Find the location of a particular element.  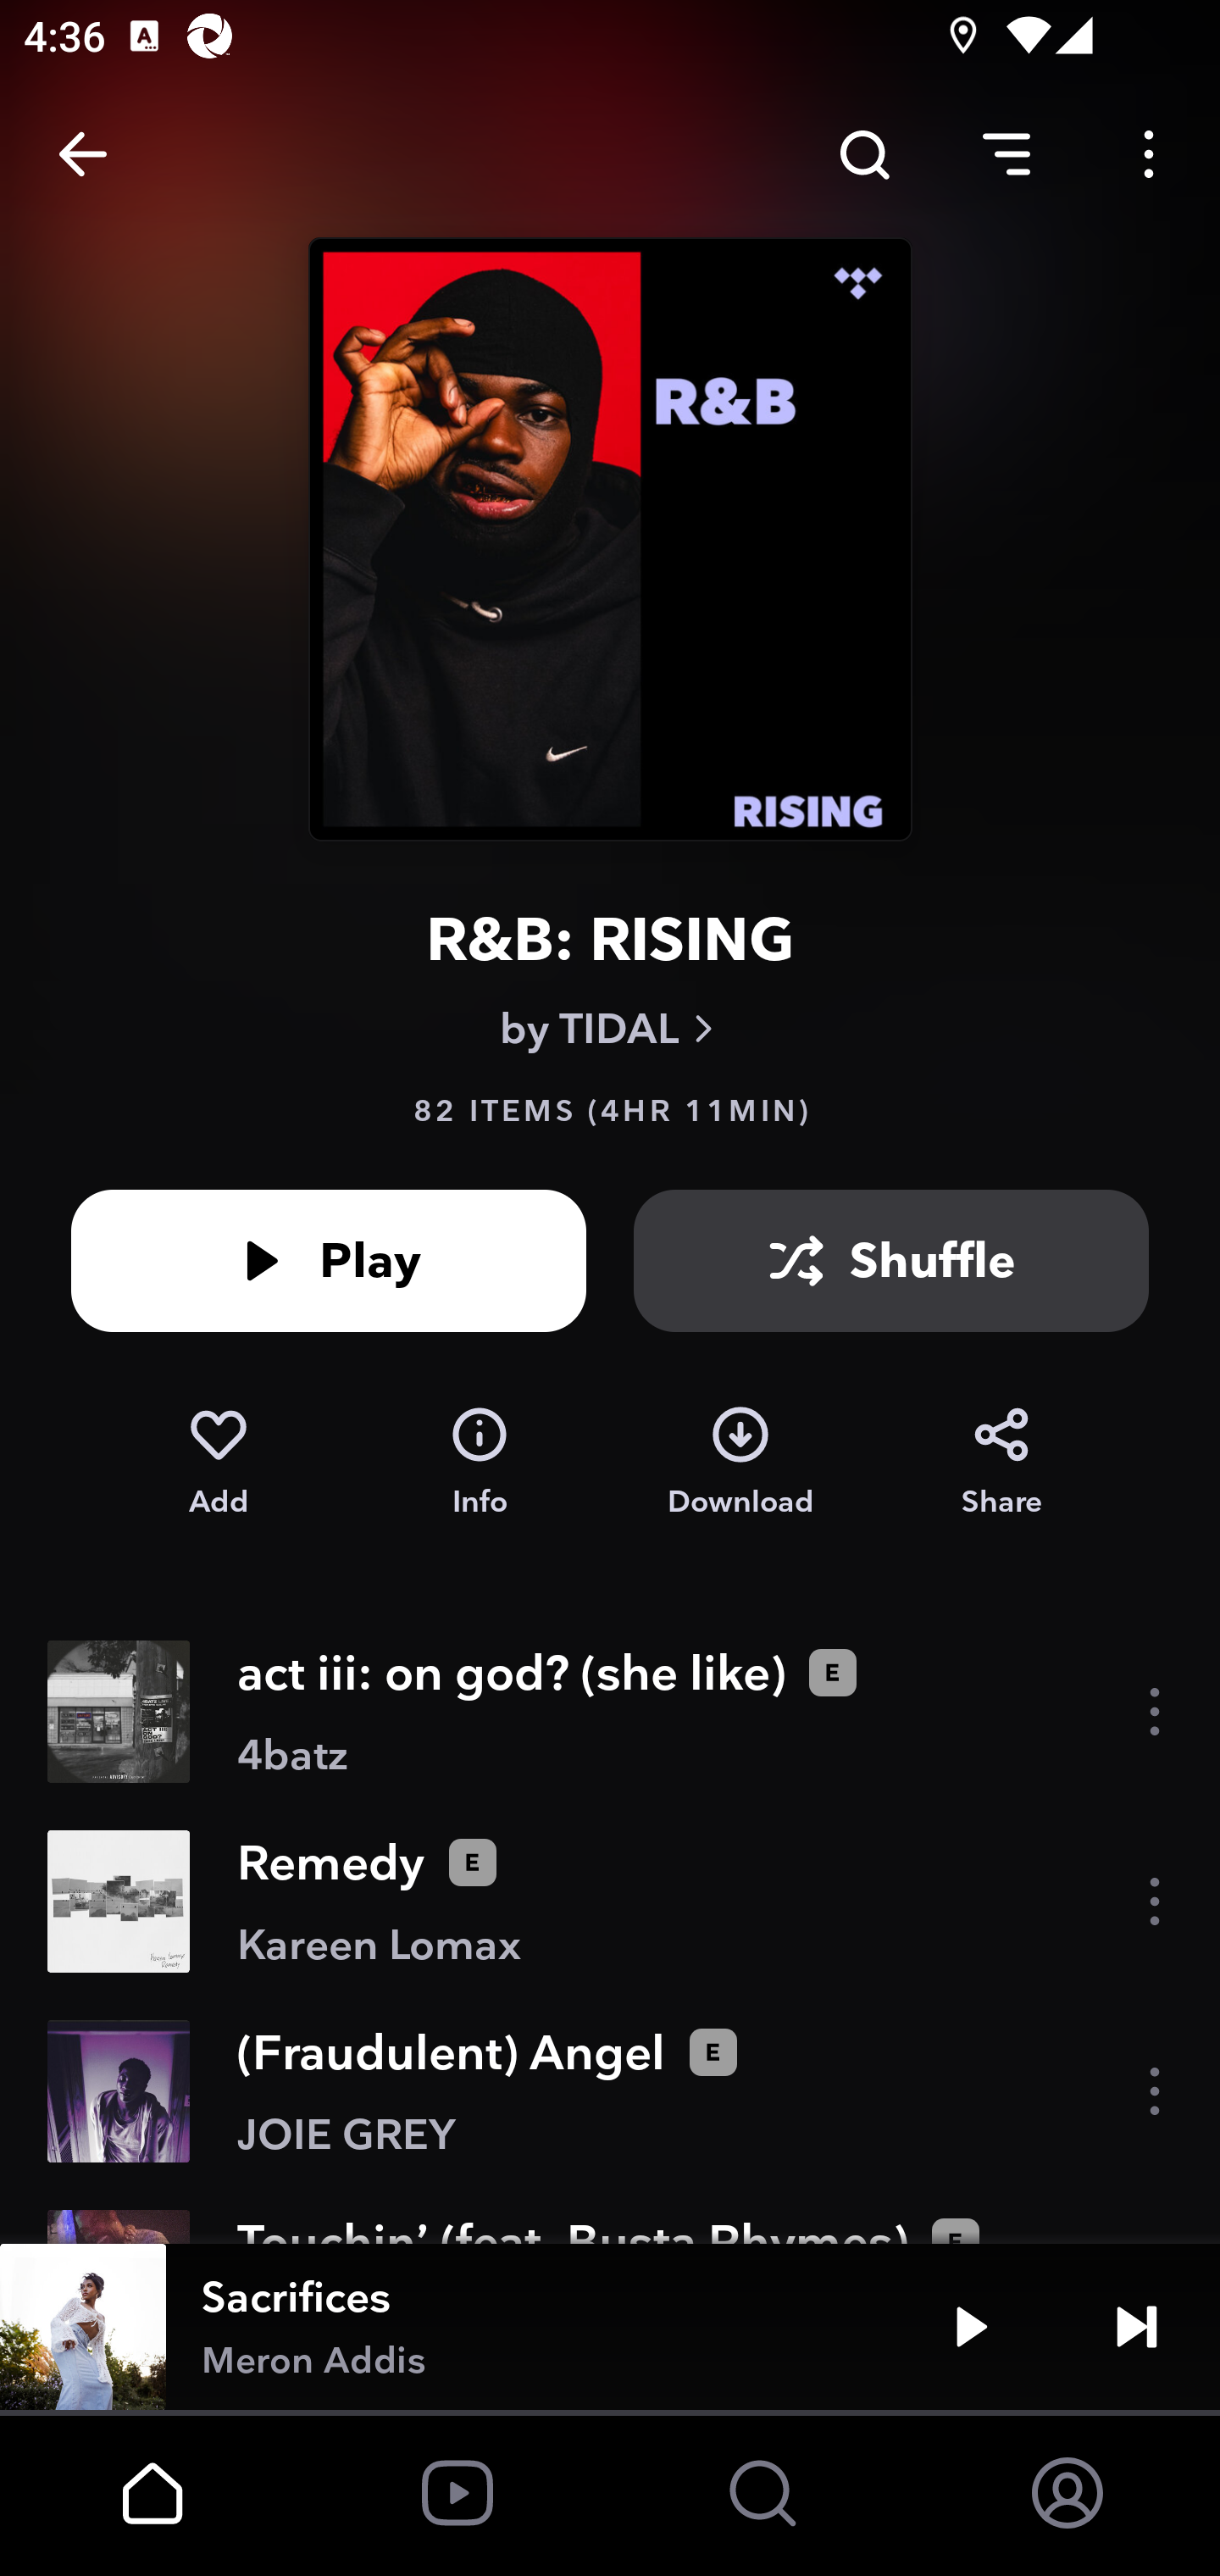

act iii: on god? (she like) 4batz is located at coordinates (610, 1712).